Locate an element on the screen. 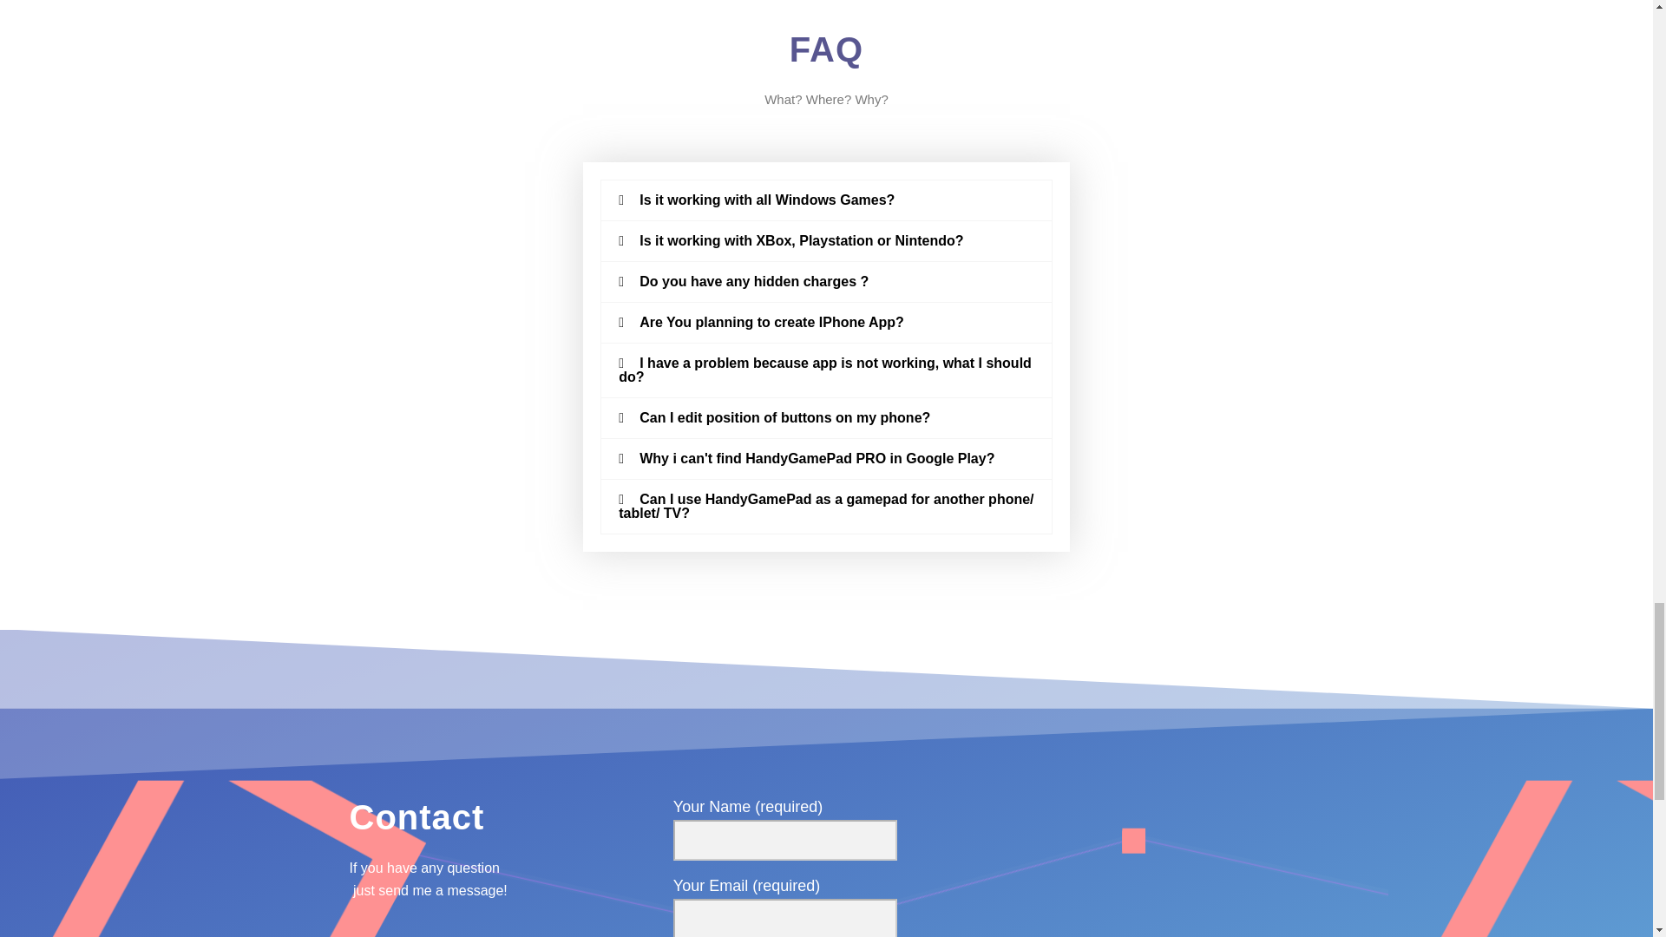 This screenshot has height=937, width=1666. Is it working with XBox, Playstation or Nintendo? is located at coordinates (801, 240).